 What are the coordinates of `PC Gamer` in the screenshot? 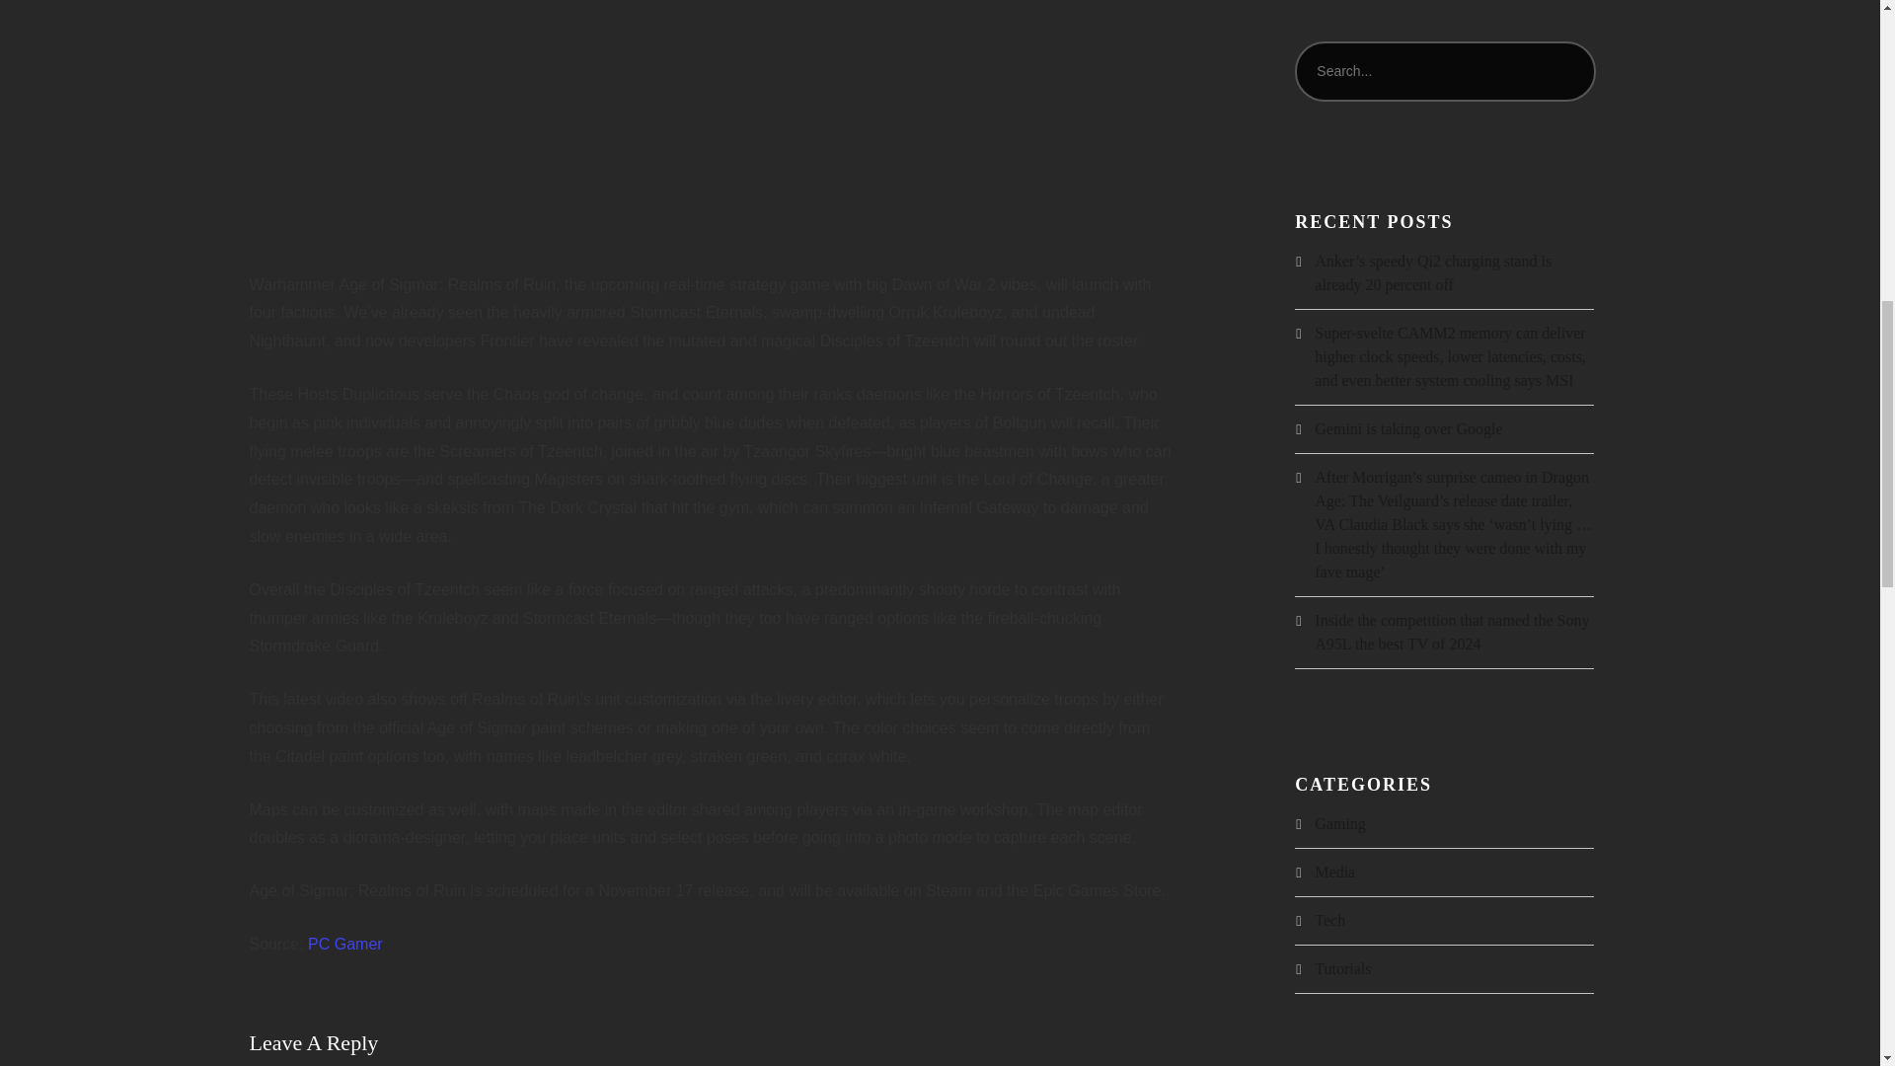 It's located at (344, 944).